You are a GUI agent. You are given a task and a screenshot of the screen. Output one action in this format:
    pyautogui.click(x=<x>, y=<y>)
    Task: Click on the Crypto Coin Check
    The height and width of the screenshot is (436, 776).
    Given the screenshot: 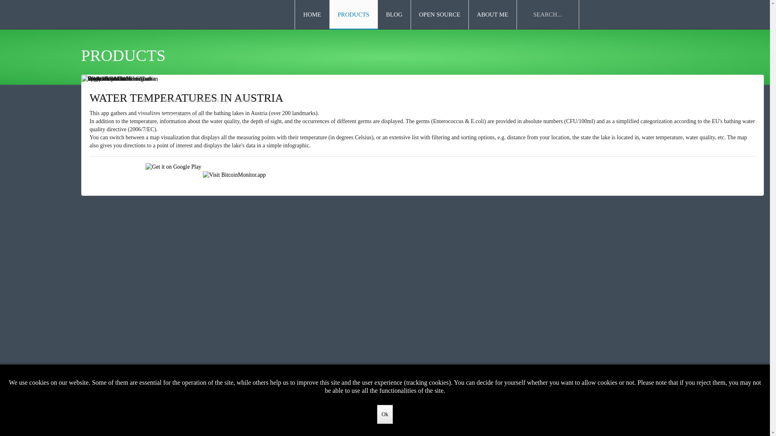 What is the action you would take?
    pyautogui.click(x=417, y=79)
    